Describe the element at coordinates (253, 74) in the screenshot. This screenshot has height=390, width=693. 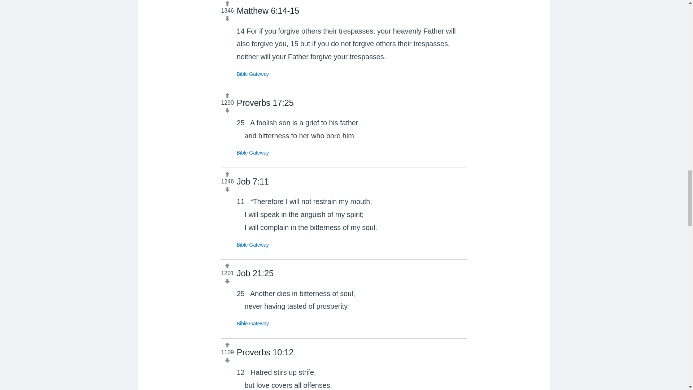
I see `Bible Gateway` at that location.